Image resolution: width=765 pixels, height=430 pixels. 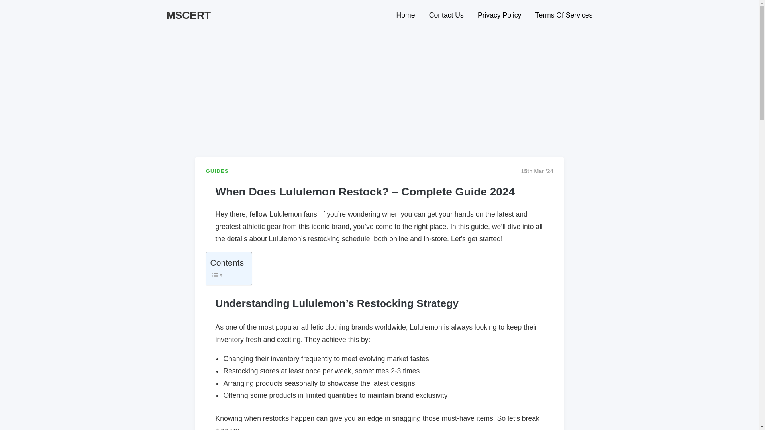 I want to click on MSCERT, so click(x=189, y=15).